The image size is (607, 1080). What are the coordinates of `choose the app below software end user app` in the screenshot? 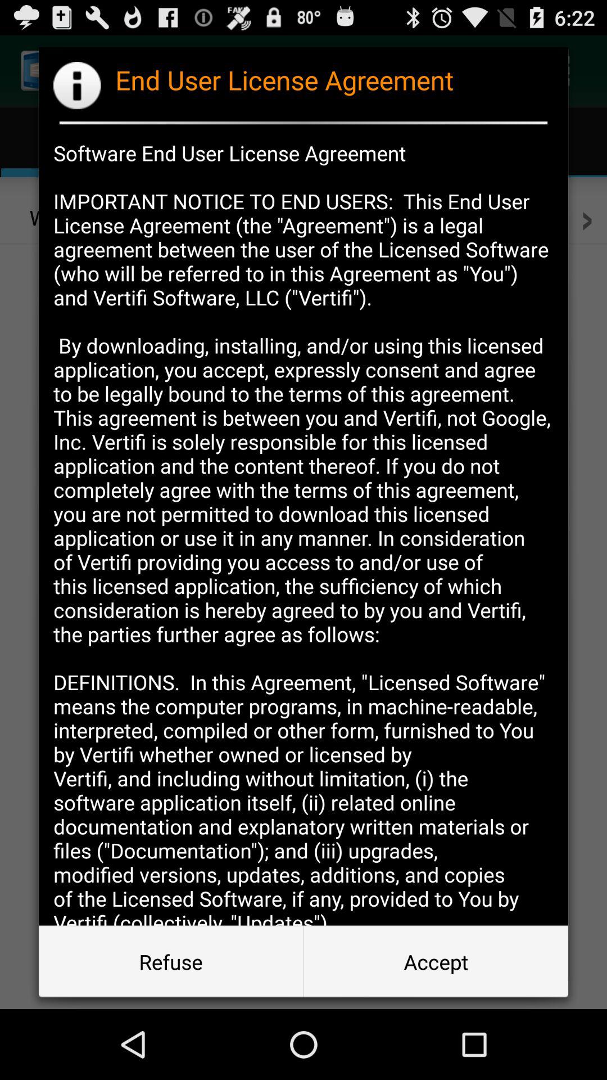 It's located at (436, 962).